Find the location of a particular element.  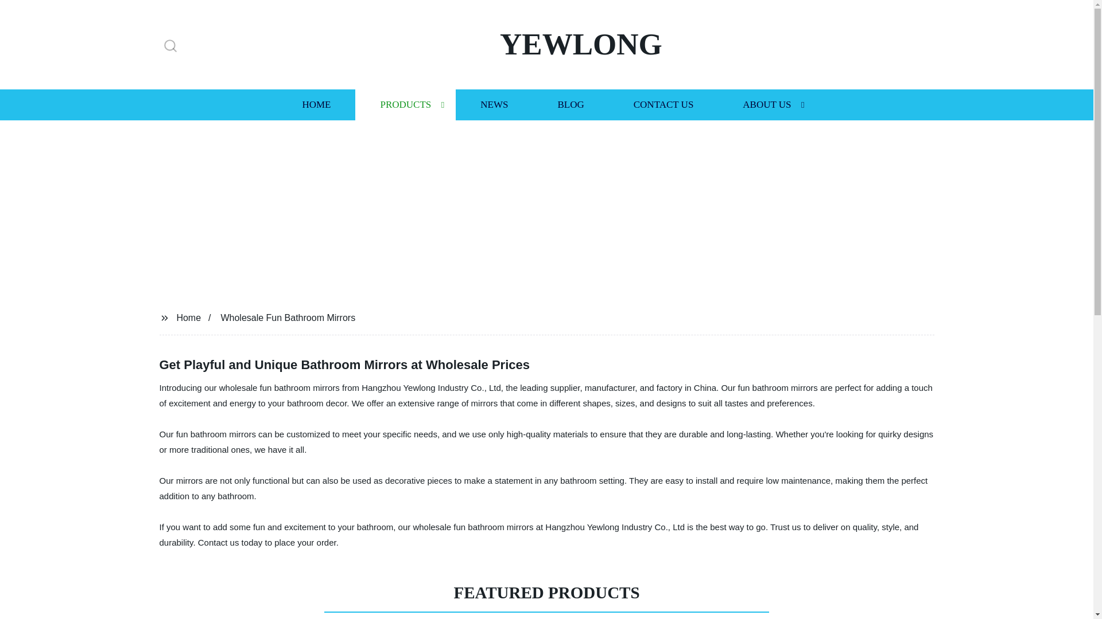

Home is located at coordinates (188, 318).